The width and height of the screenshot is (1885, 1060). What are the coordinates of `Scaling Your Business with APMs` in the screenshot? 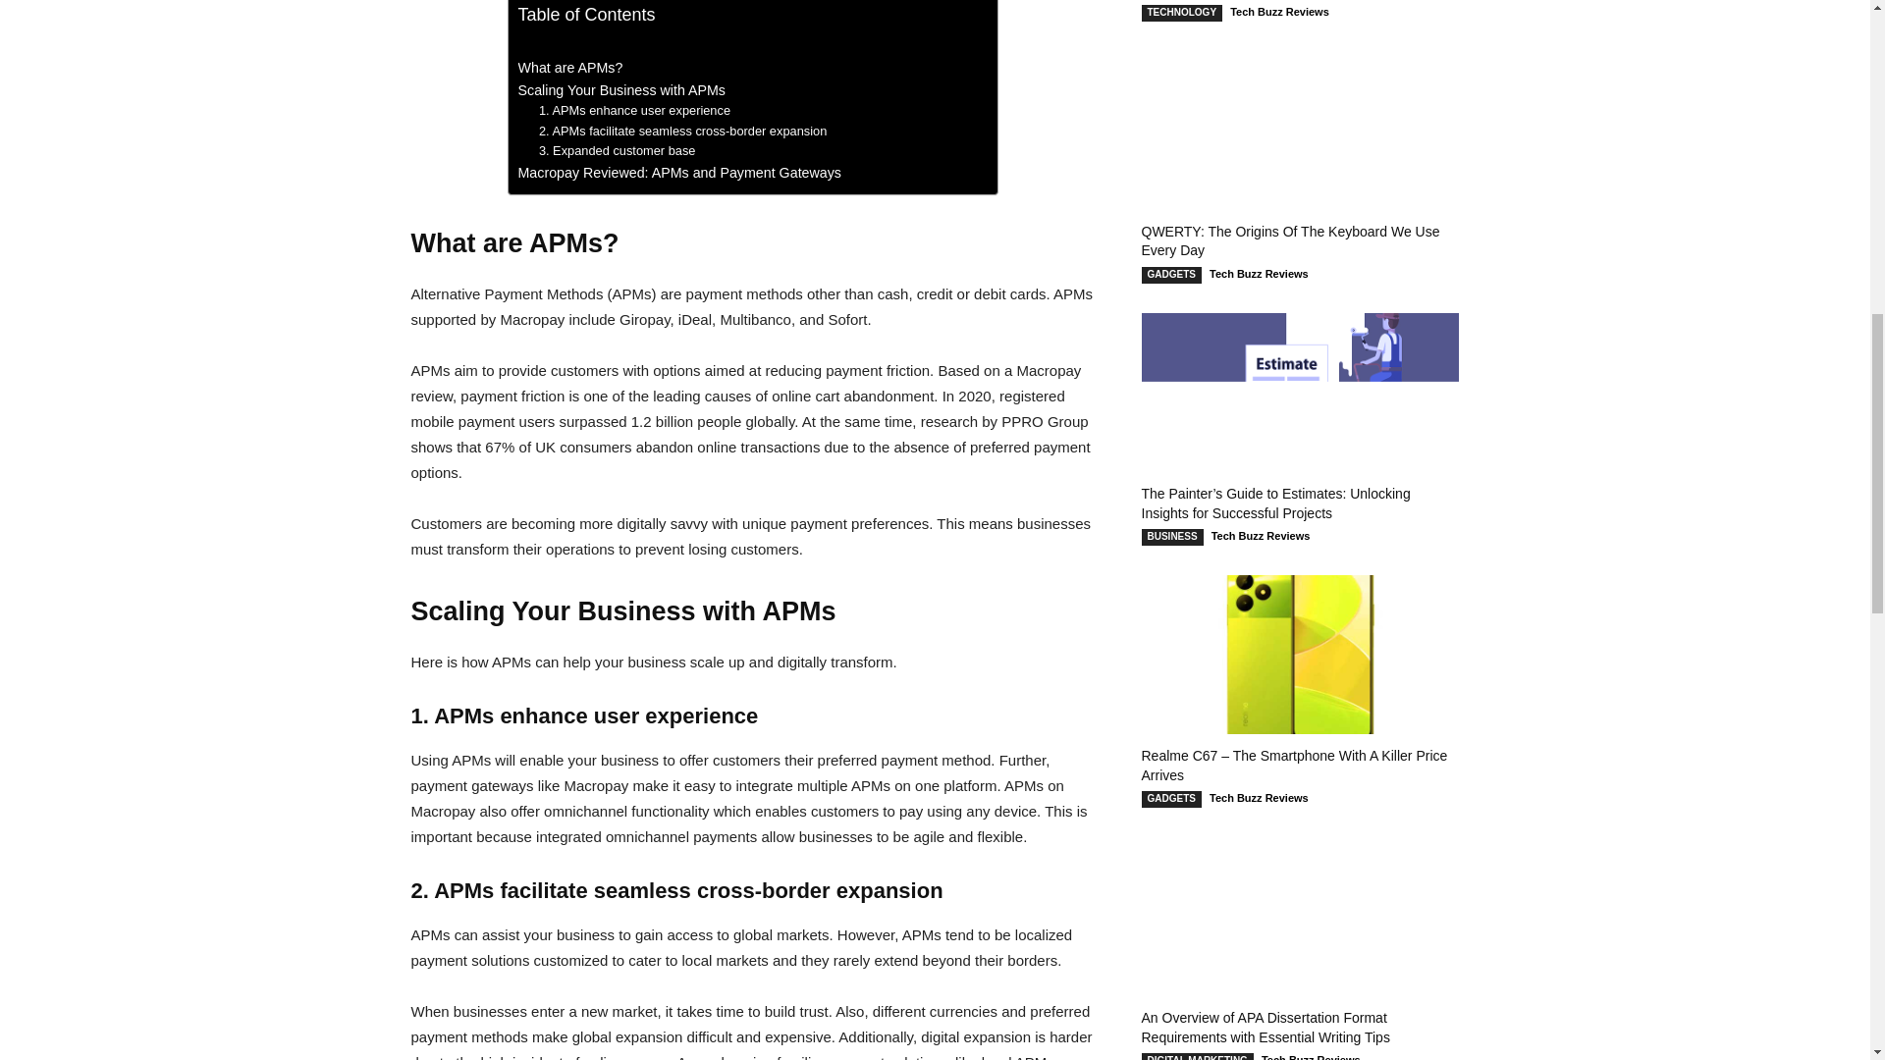 It's located at (622, 90).